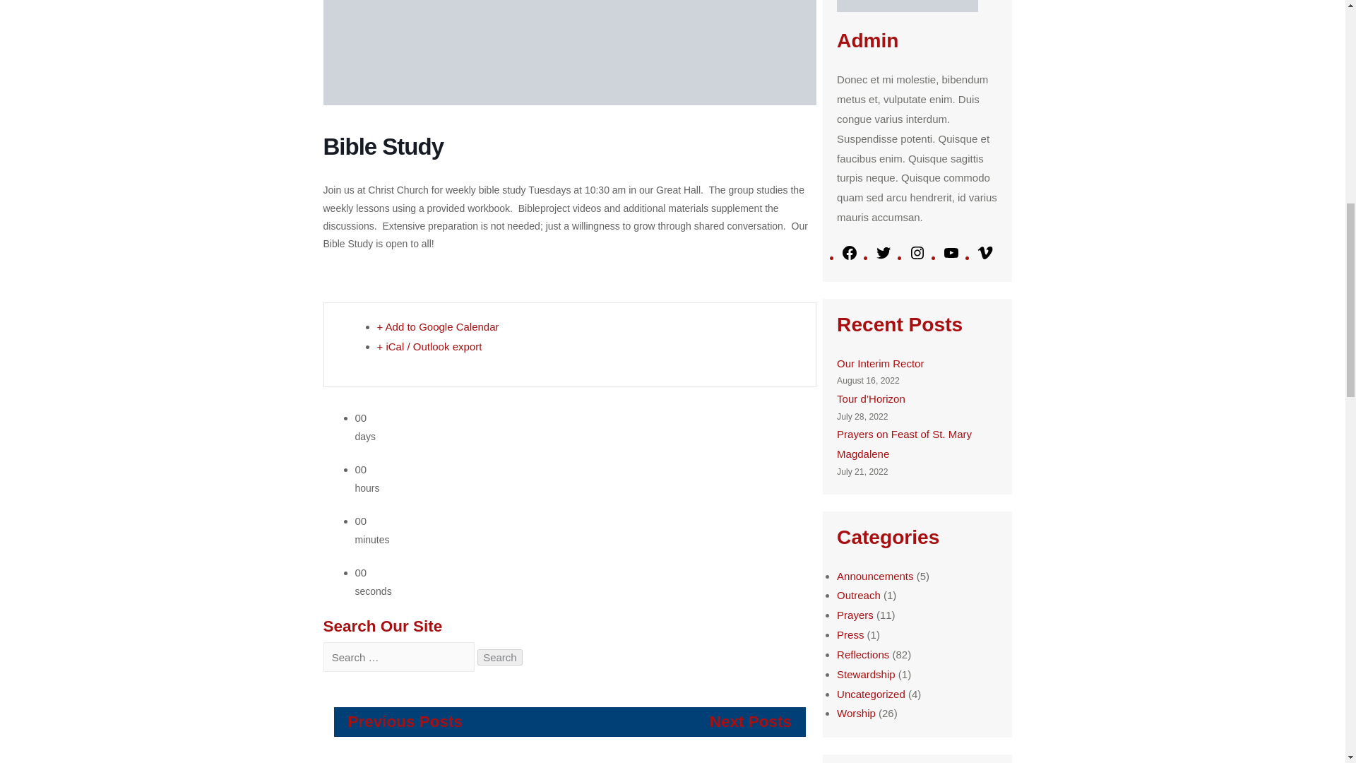 The height and width of the screenshot is (763, 1356). Describe the element at coordinates (850, 634) in the screenshot. I see `Press` at that location.